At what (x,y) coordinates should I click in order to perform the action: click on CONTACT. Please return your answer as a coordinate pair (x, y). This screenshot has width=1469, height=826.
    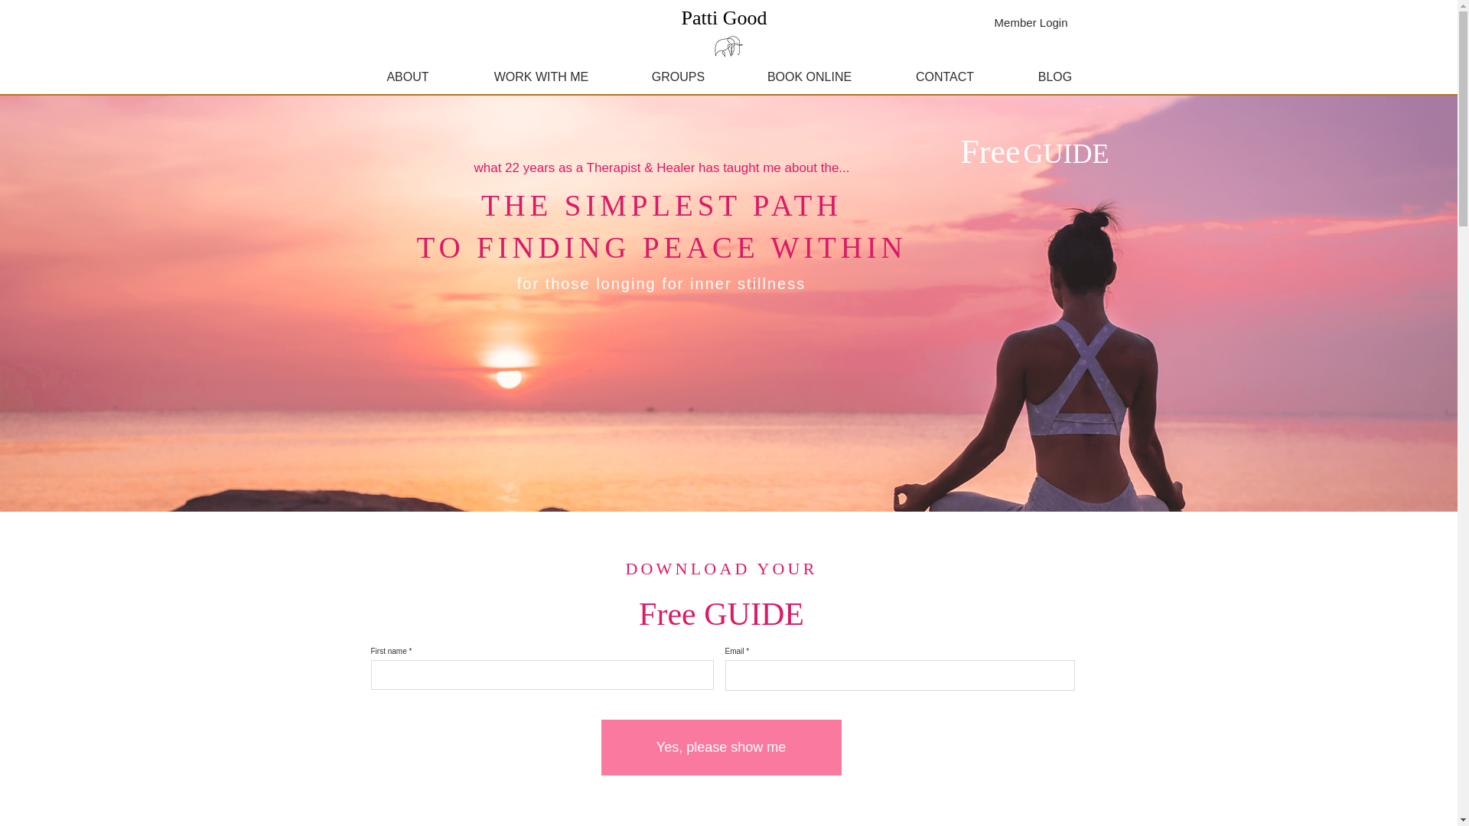
    Looking at the image, I should click on (944, 76).